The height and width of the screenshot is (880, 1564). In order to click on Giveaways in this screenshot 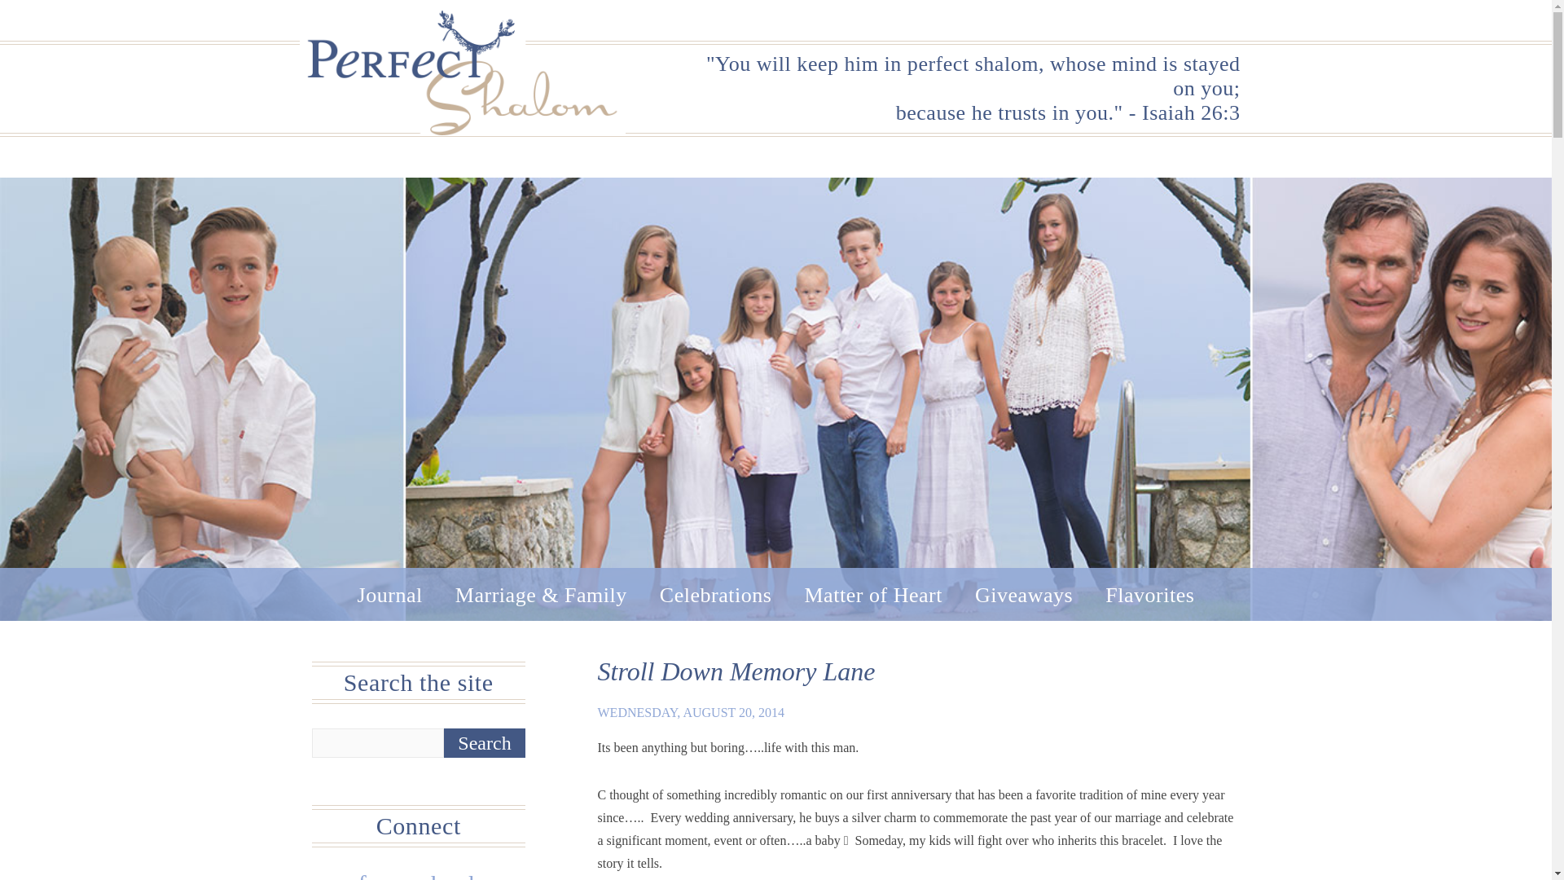, I will do `click(1023, 595)`.